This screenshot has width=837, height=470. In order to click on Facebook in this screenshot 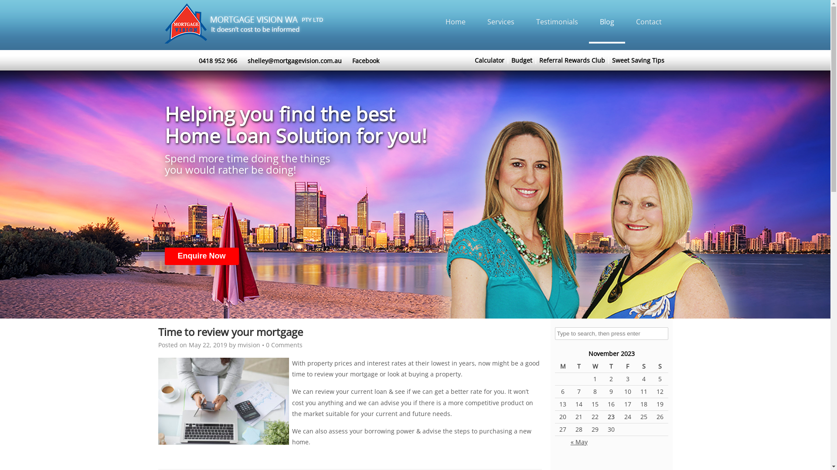, I will do `click(366, 61)`.